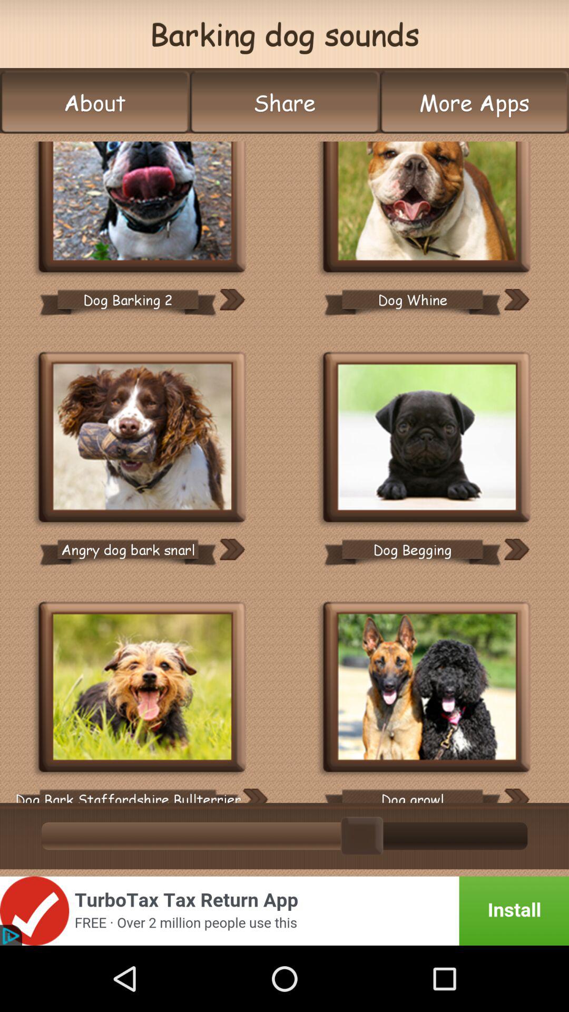  I want to click on launch share item, so click(284, 102).